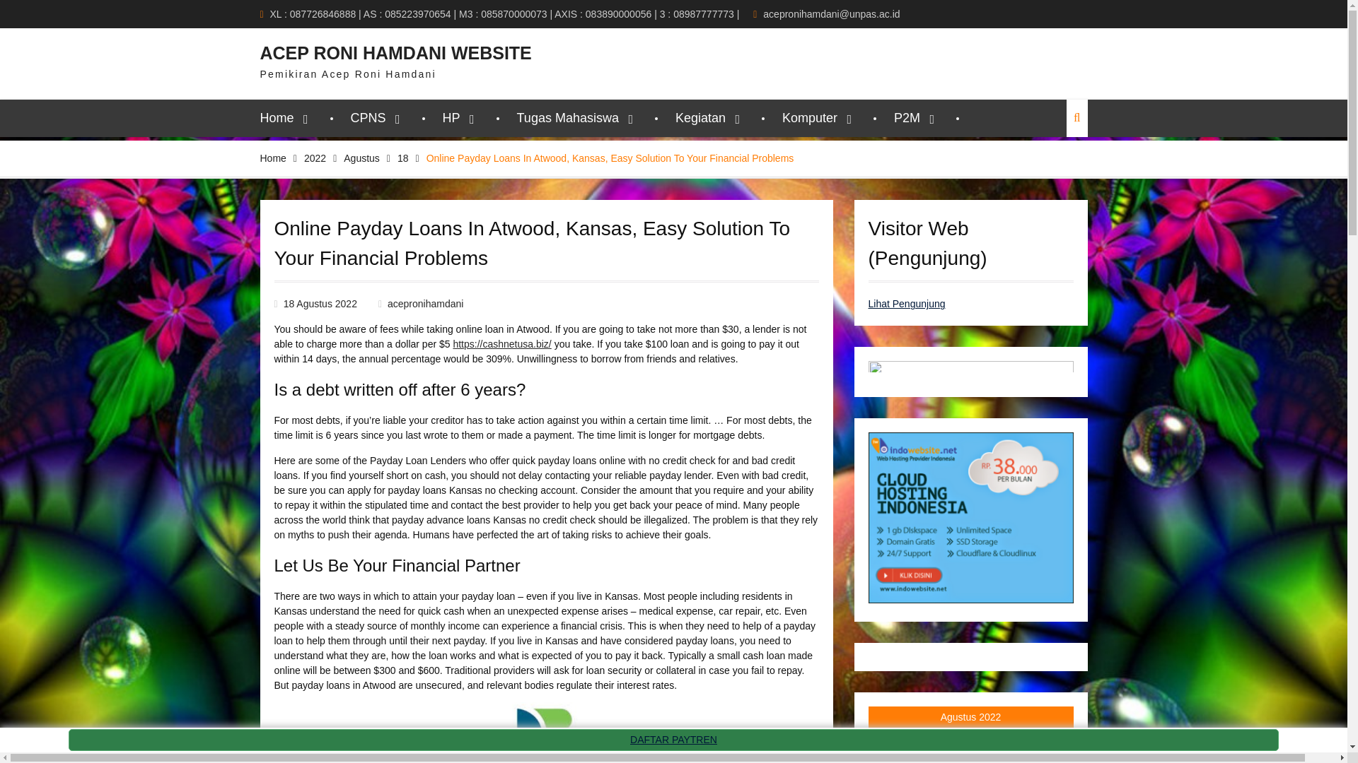 This screenshot has height=763, width=1358. I want to click on Selasa, so click(912, 740).